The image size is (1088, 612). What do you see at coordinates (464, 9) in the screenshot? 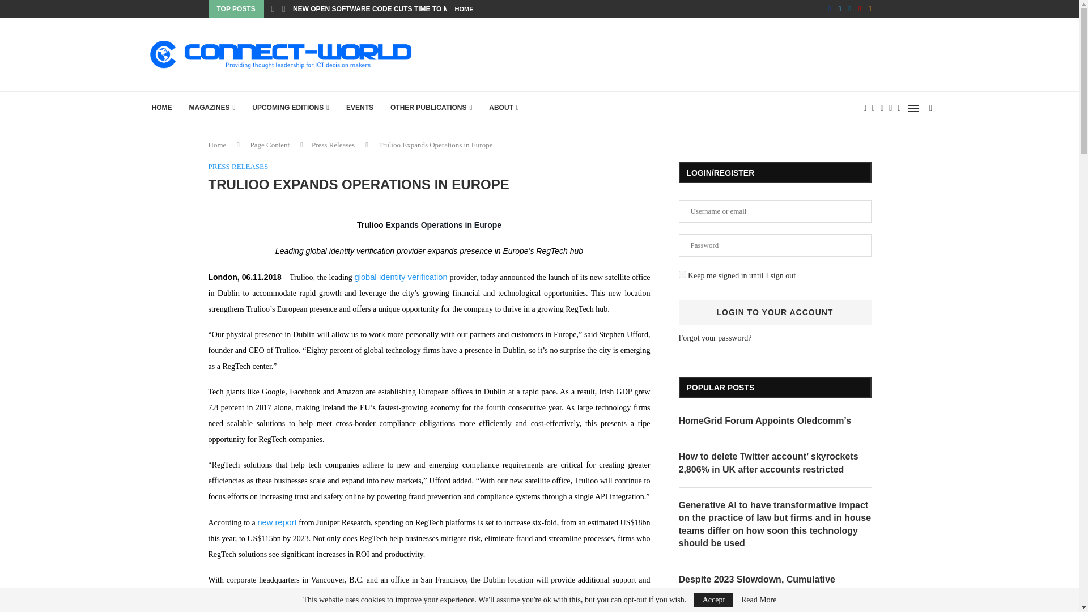
I see `HOME` at bounding box center [464, 9].